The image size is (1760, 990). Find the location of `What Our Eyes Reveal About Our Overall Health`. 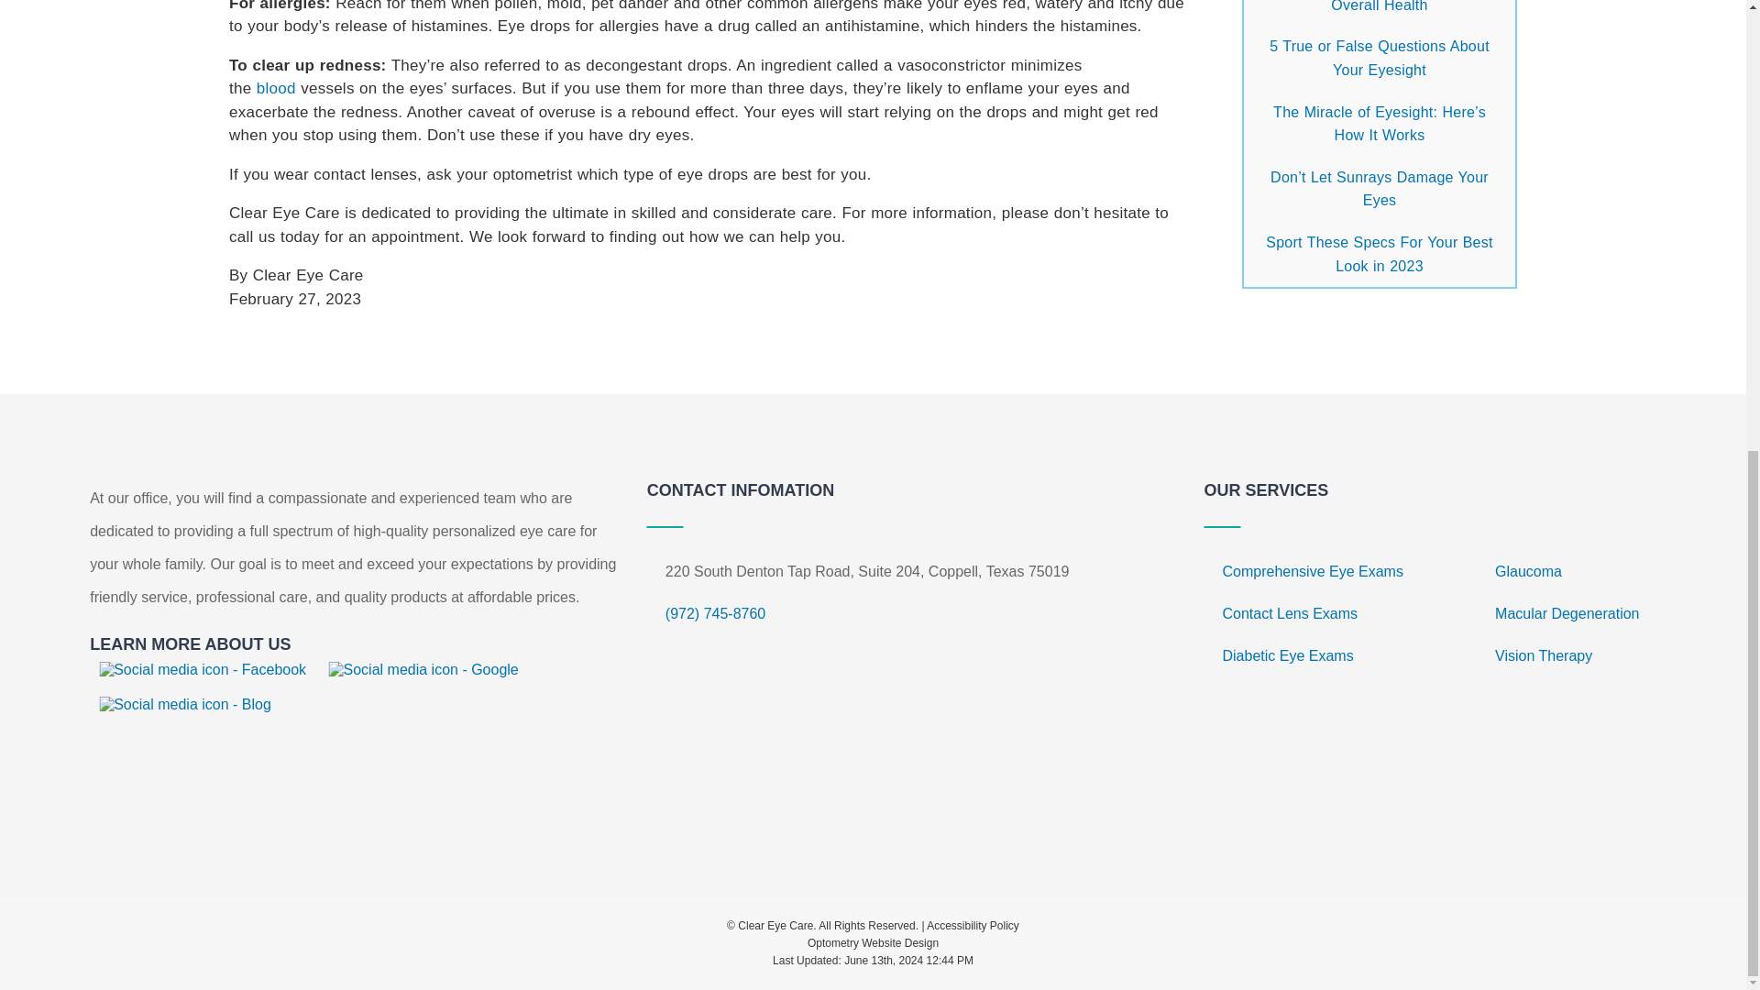

What Our Eyes Reveal About Our Overall Health is located at coordinates (1379, 6).